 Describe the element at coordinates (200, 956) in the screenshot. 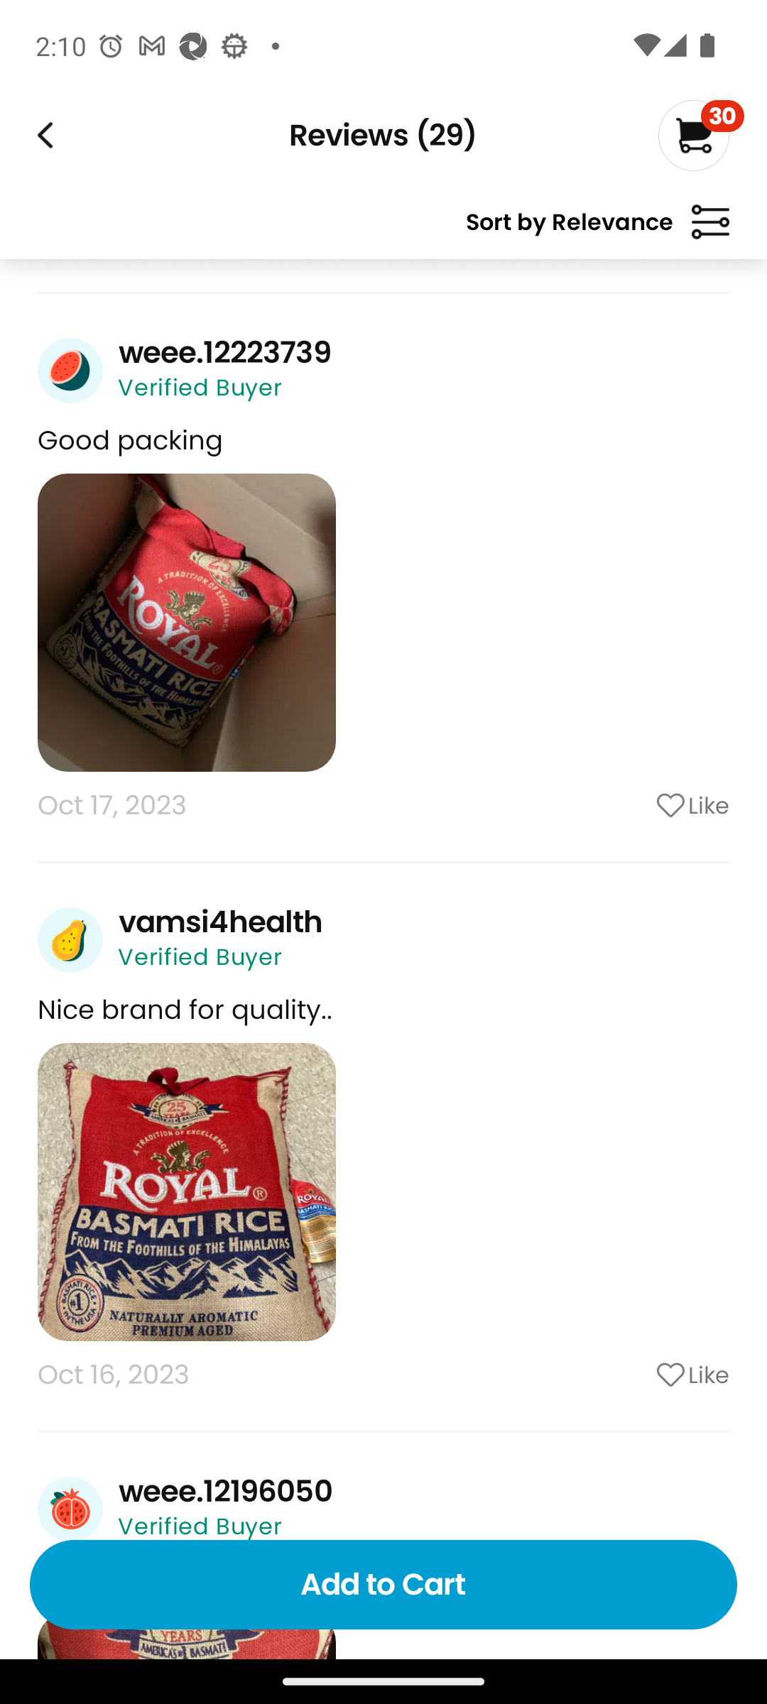

I see `Verified Buyer` at that location.